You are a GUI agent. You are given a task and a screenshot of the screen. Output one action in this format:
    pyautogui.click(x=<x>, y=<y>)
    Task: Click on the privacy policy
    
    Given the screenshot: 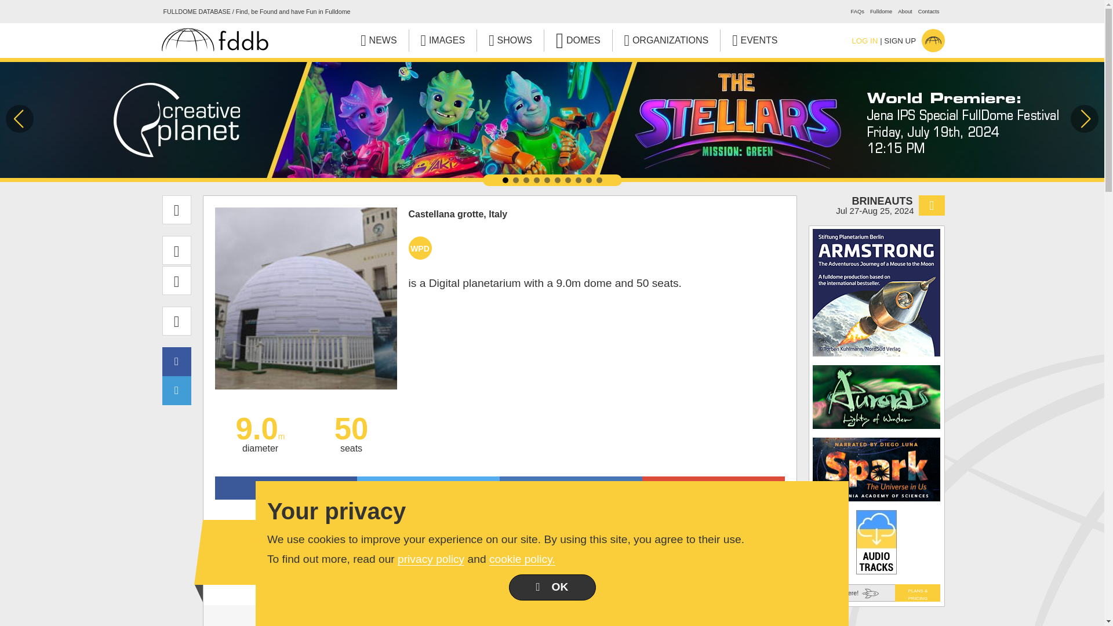 What is the action you would take?
    pyautogui.click(x=430, y=559)
    